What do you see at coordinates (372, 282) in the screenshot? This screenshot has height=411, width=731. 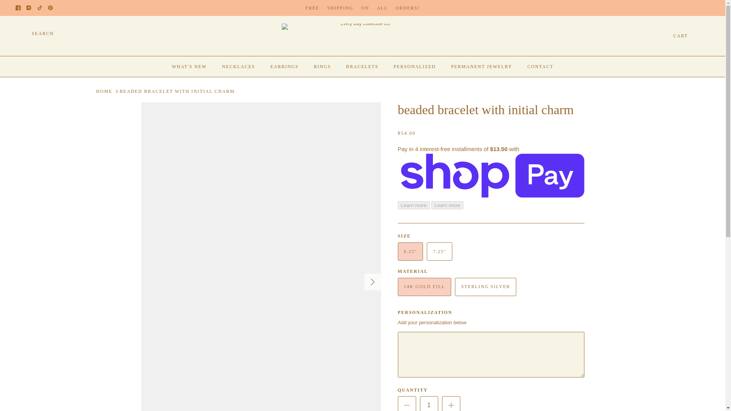 I see `RIGHT` at bounding box center [372, 282].